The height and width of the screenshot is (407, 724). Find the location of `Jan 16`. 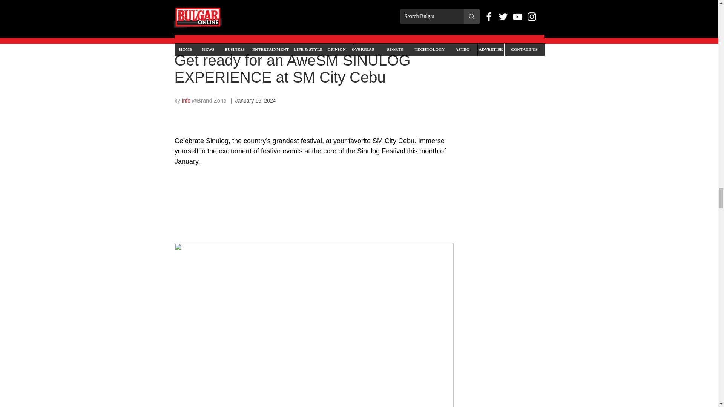

Jan 16 is located at coordinates (210, 37).